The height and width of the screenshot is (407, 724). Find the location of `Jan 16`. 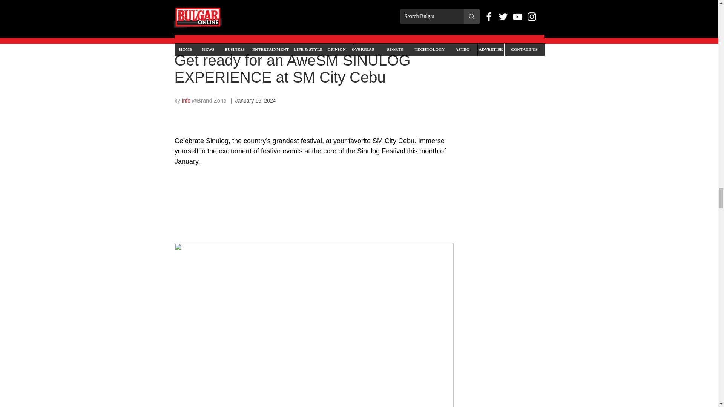

Jan 16 is located at coordinates (210, 37).